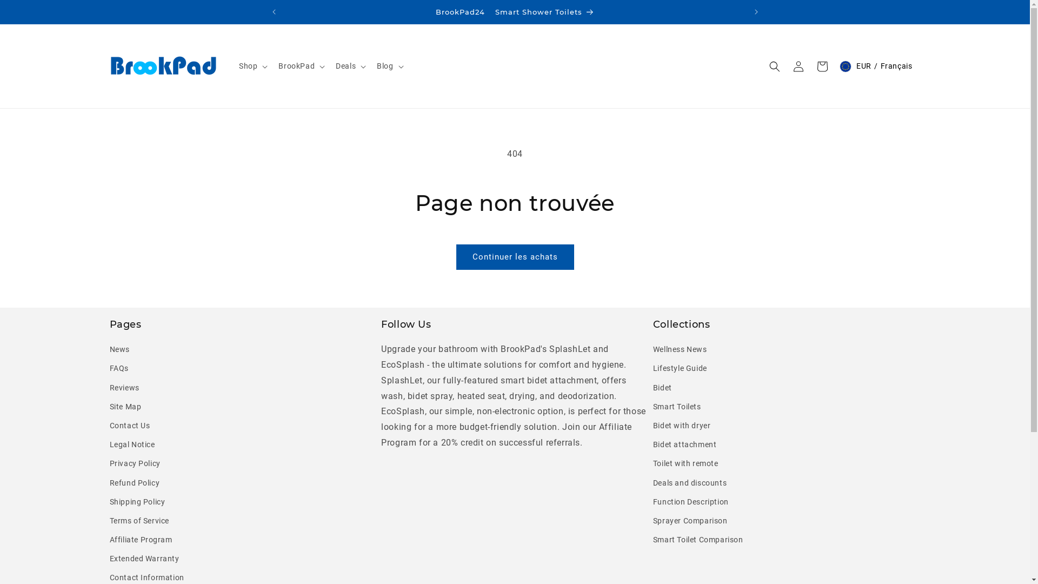 This screenshot has width=1038, height=584. I want to click on Terms of Service, so click(139, 521).